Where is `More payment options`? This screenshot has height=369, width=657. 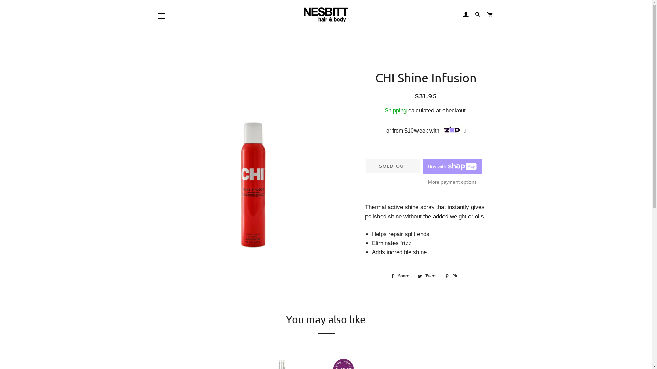 More payment options is located at coordinates (452, 182).